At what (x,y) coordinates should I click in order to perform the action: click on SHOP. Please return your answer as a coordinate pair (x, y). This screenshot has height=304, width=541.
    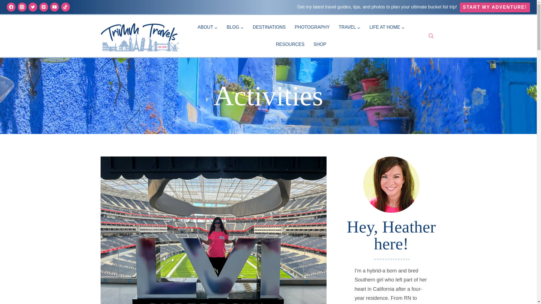
    Looking at the image, I should click on (320, 44).